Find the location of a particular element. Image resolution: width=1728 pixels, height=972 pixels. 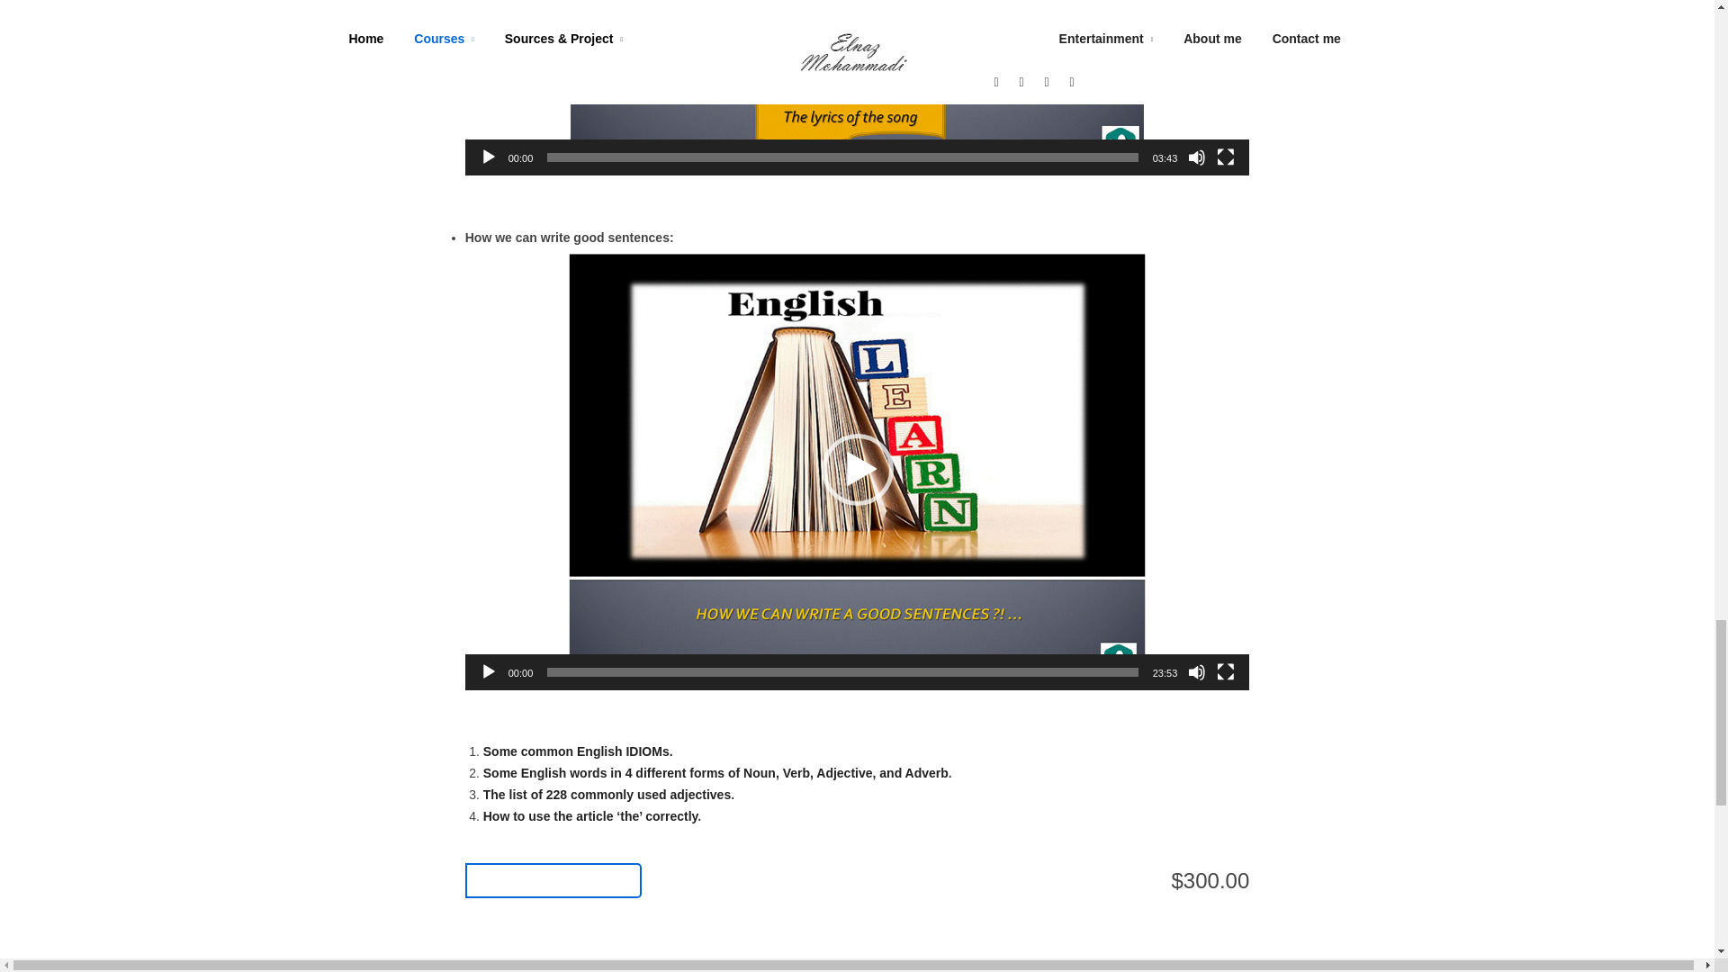

Mute is located at coordinates (1197, 671).